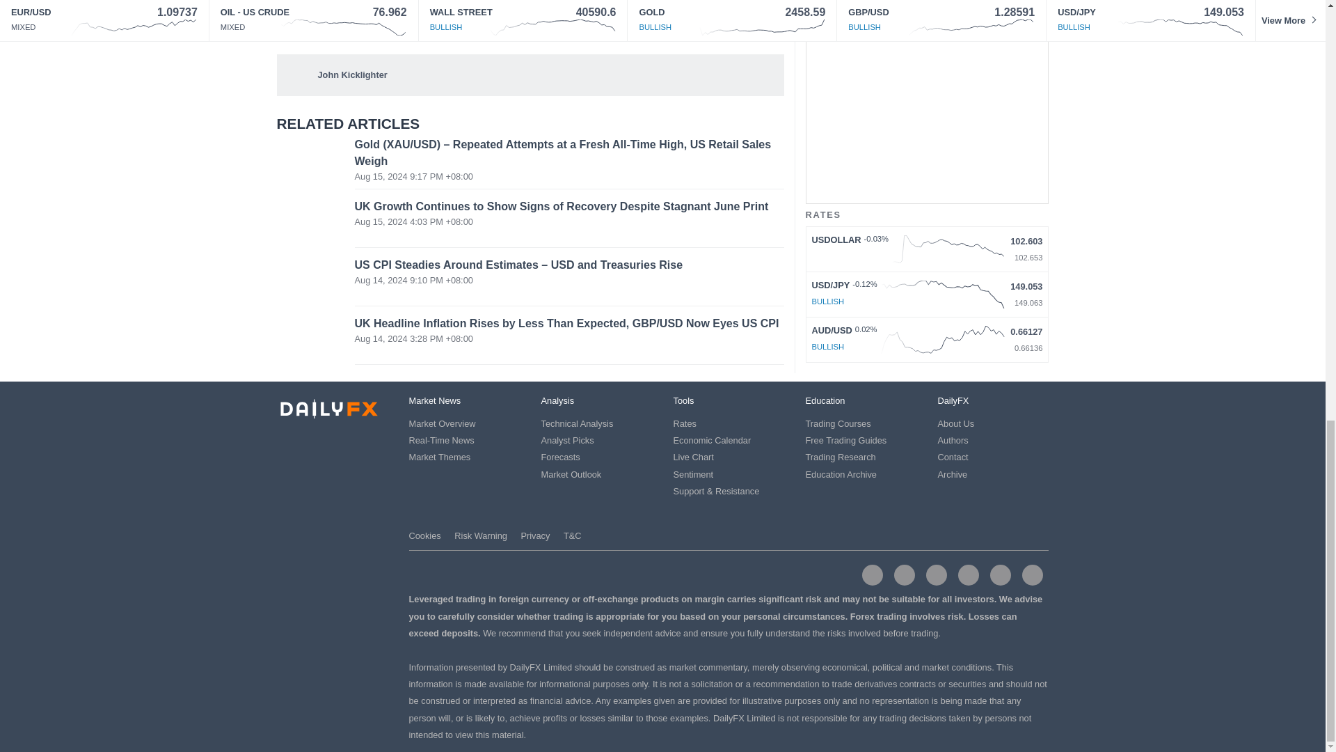  What do you see at coordinates (440, 457) in the screenshot?
I see `Market Themes` at bounding box center [440, 457].